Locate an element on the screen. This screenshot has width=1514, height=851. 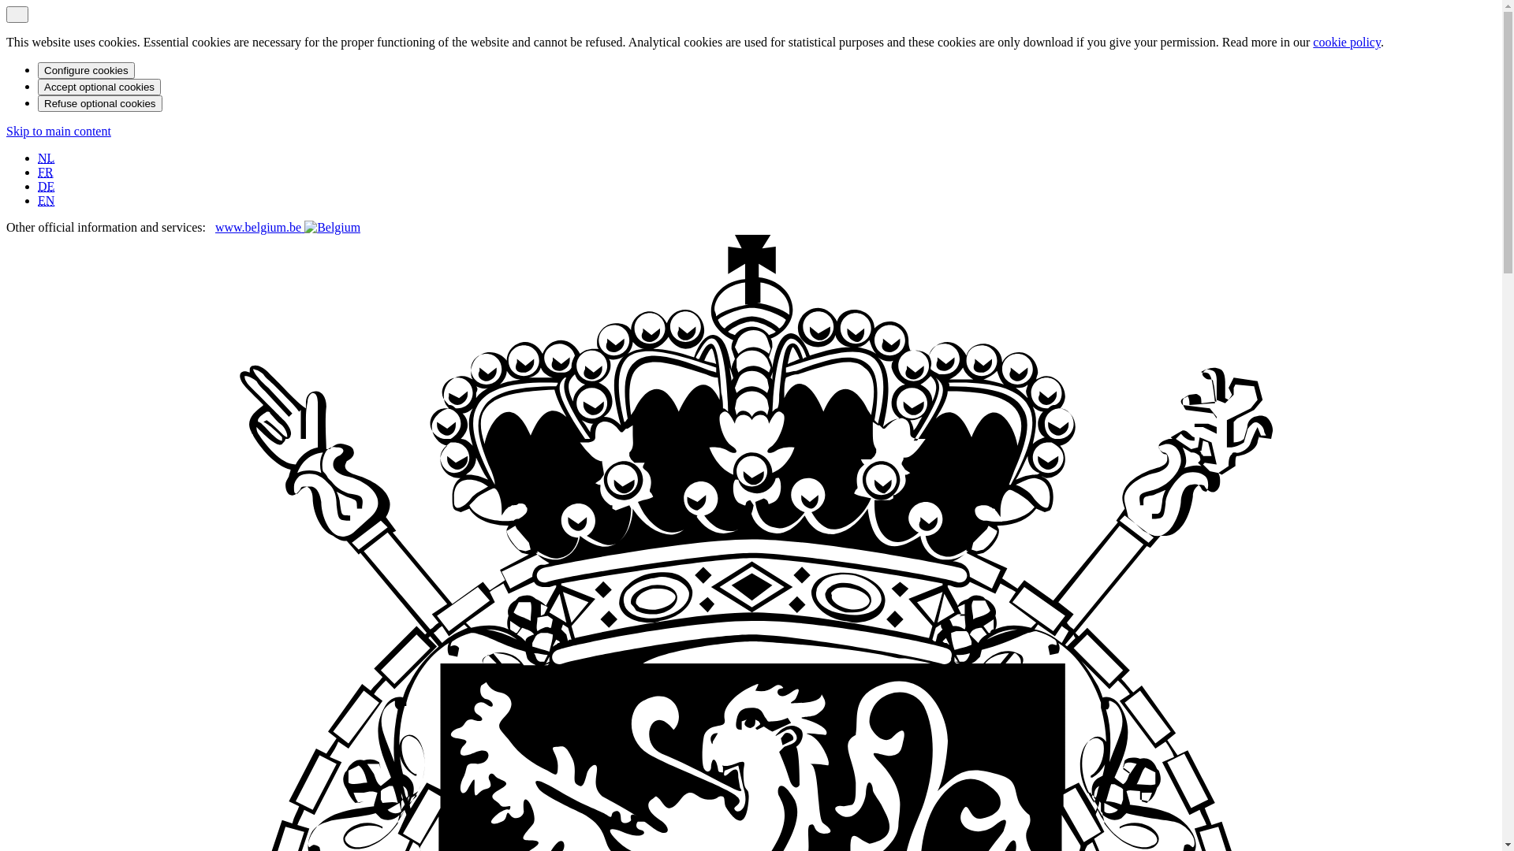
EN is located at coordinates (46, 200).